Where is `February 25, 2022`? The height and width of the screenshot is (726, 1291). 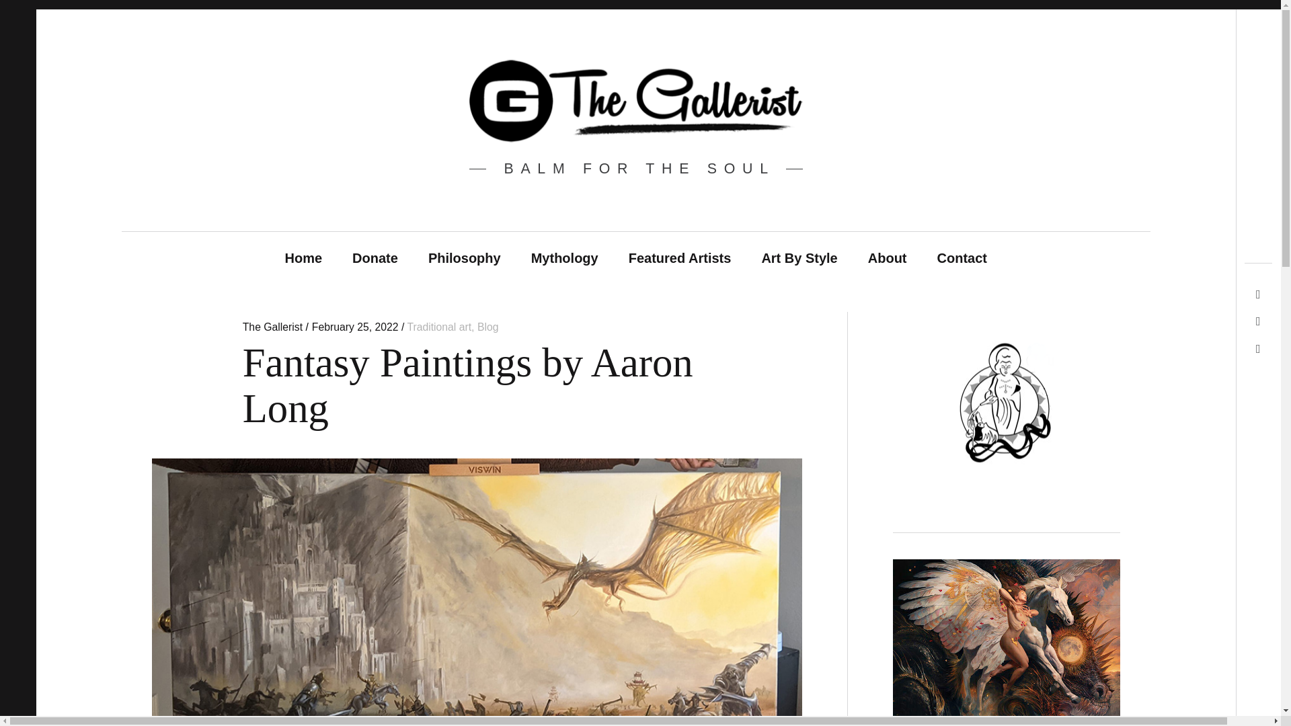 February 25, 2022 is located at coordinates (355, 327).